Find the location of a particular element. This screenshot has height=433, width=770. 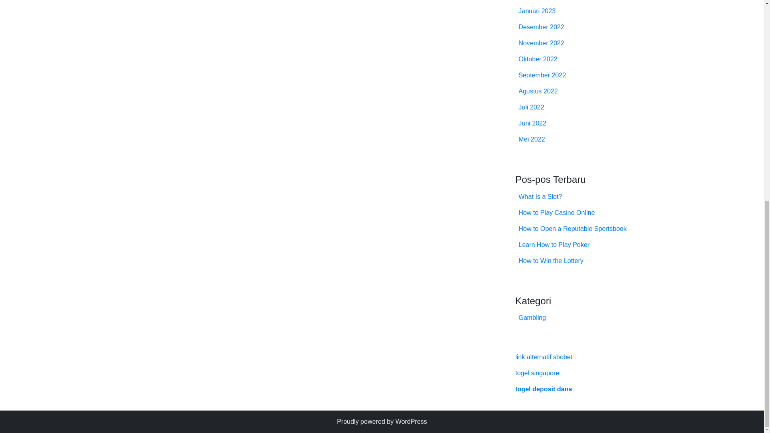

Juni 2022 is located at coordinates (532, 123).